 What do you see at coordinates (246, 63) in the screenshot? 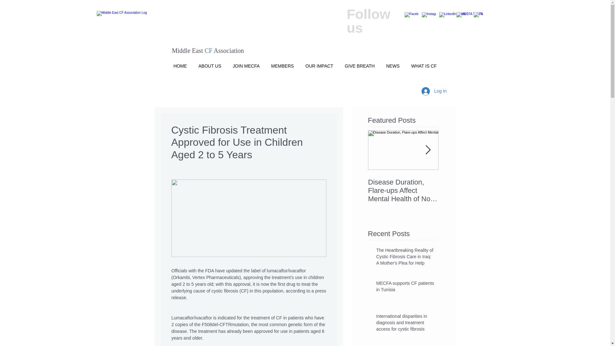
I see `JOIN MECFA` at bounding box center [246, 63].